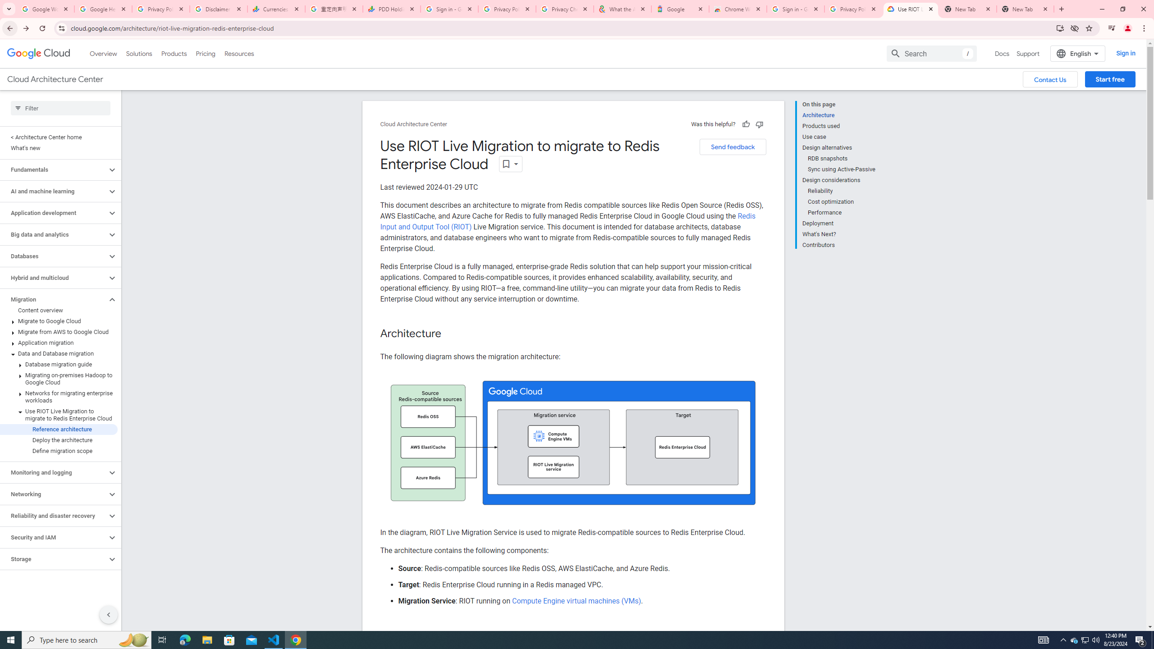 The width and height of the screenshot is (1154, 649). I want to click on Privacy Checkup, so click(565, 9).